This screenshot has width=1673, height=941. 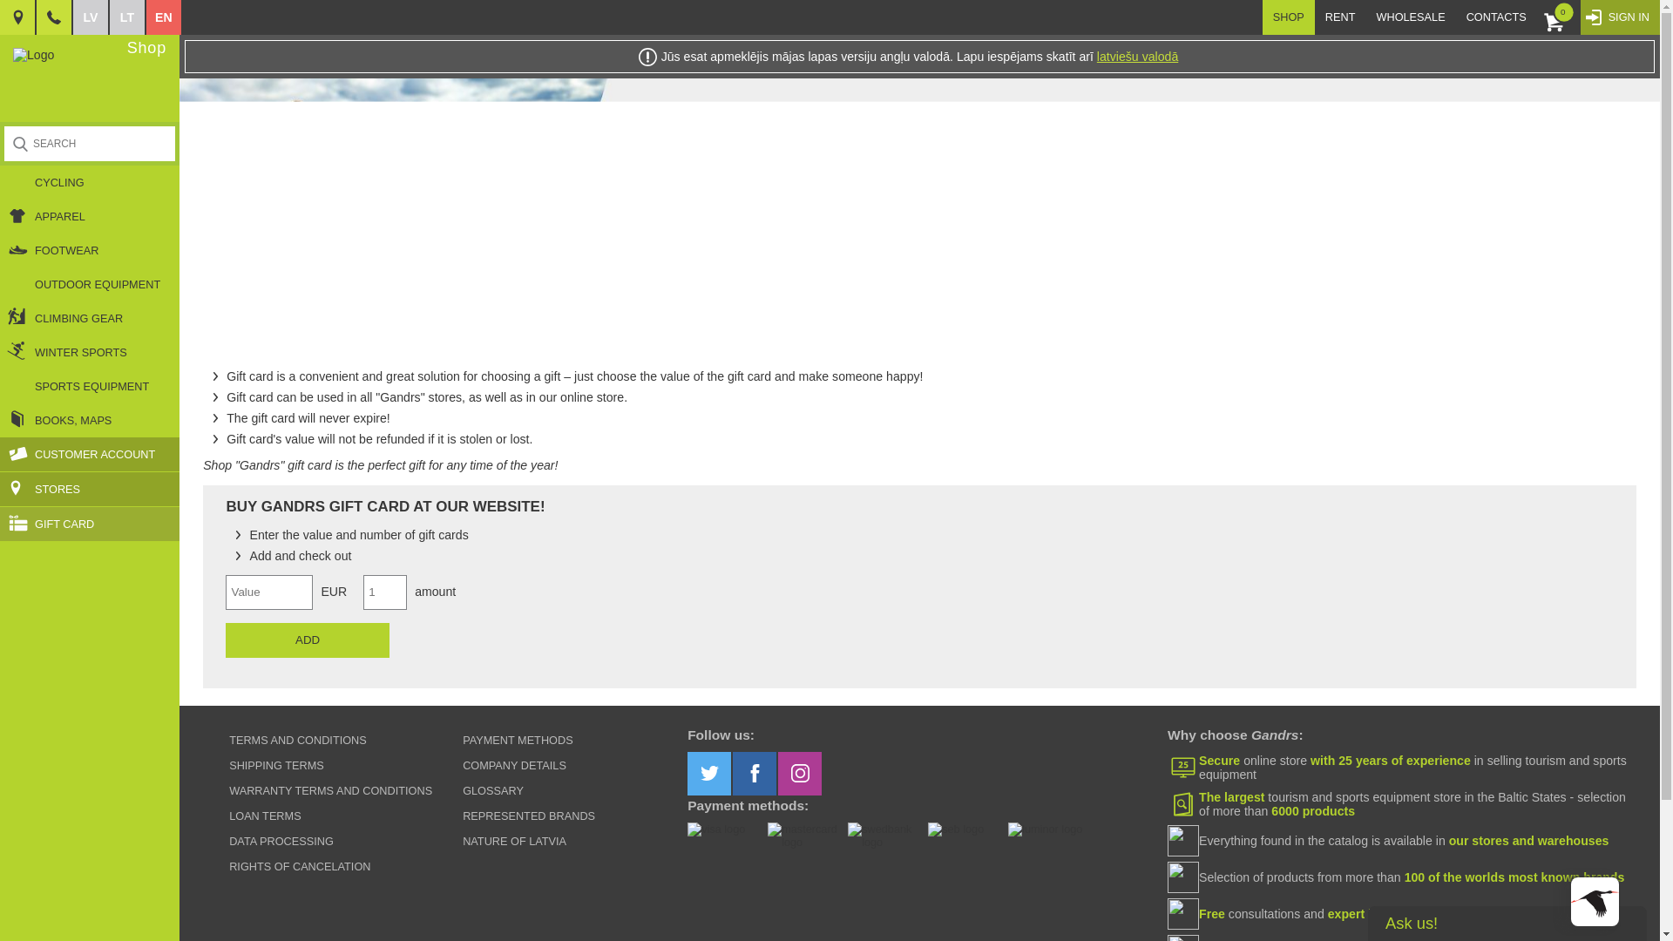 What do you see at coordinates (127, 17) in the screenshot?
I see `LT` at bounding box center [127, 17].